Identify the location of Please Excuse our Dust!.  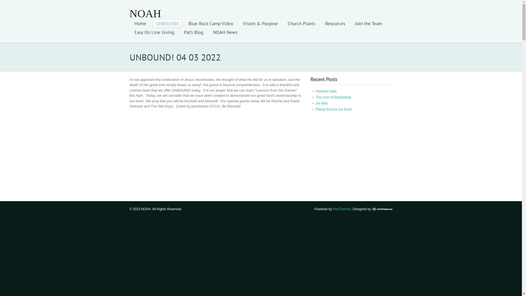
(334, 109).